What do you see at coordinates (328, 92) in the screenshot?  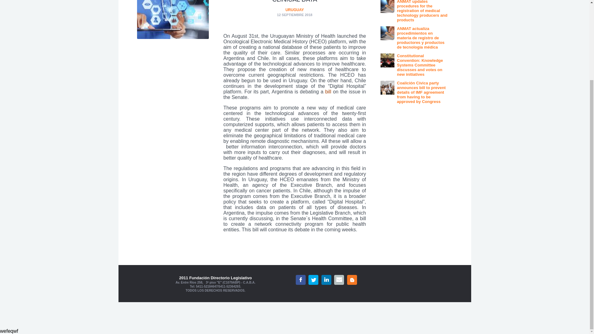 I see `bill` at bounding box center [328, 92].